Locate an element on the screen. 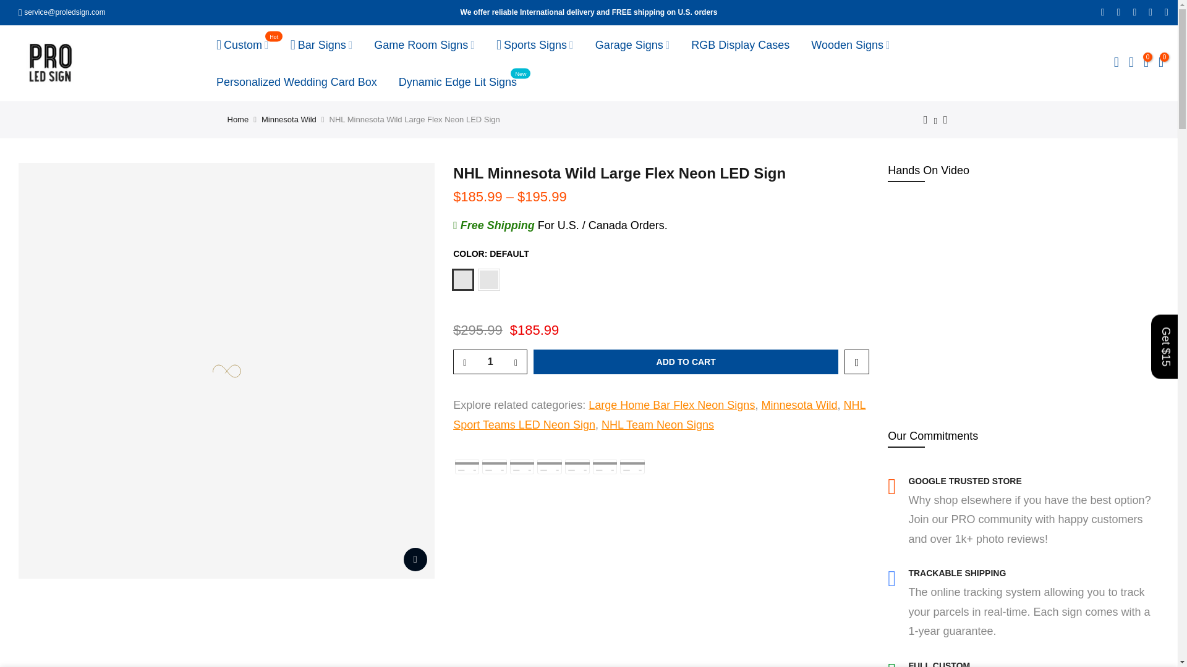 This screenshot has height=667, width=1187. Home is located at coordinates (851, 44).